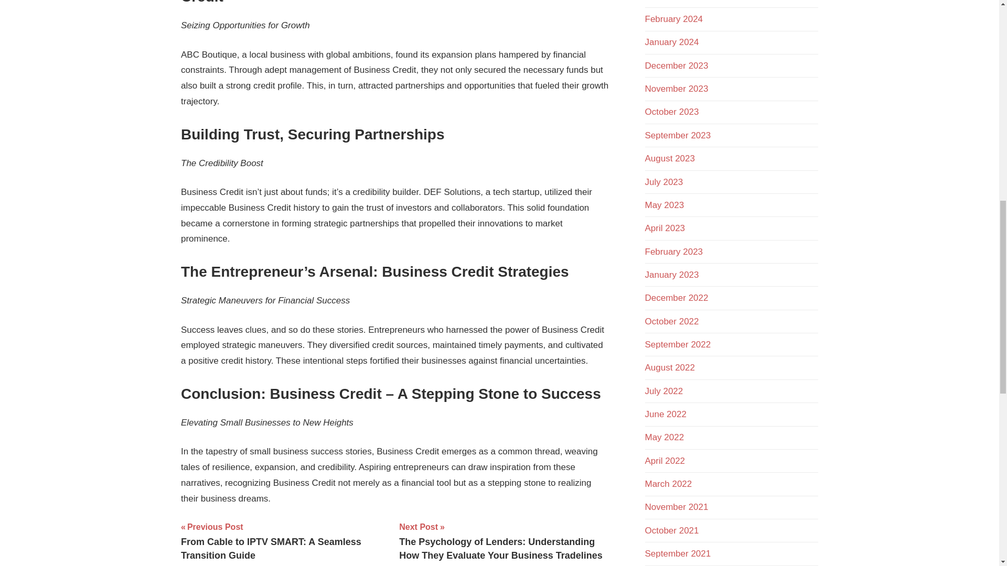 The height and width of the screenshot is (566, 1007). What do you see at coordinates (674, 19) in the screenshot?
I see `February 2024` at bounding box center [674, 19].